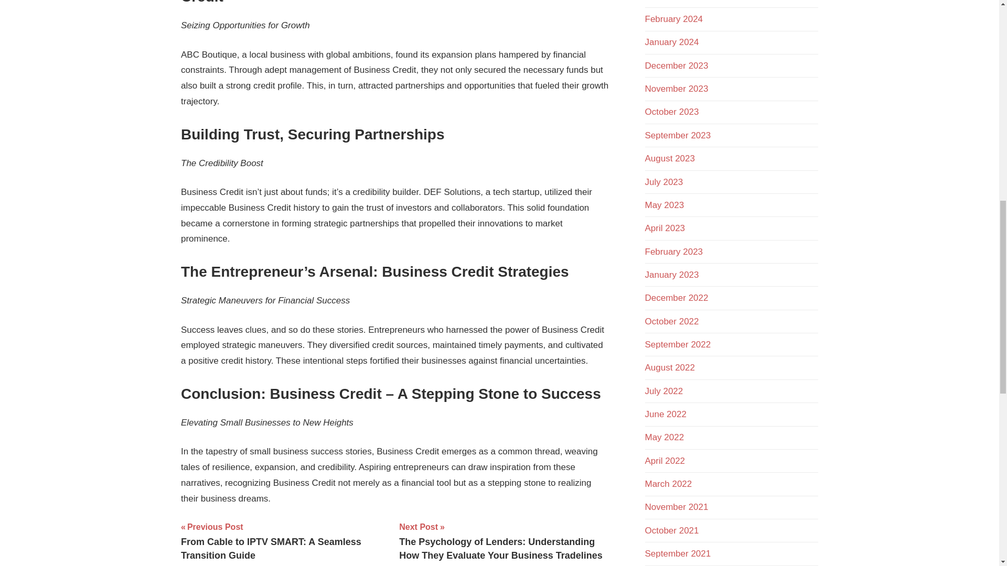 The height and width of the screenshot is (566, 1007). What do you see at coordinates (674, 19) in the screenshot?
I see `February 2024` at bounding box center [674, 19].